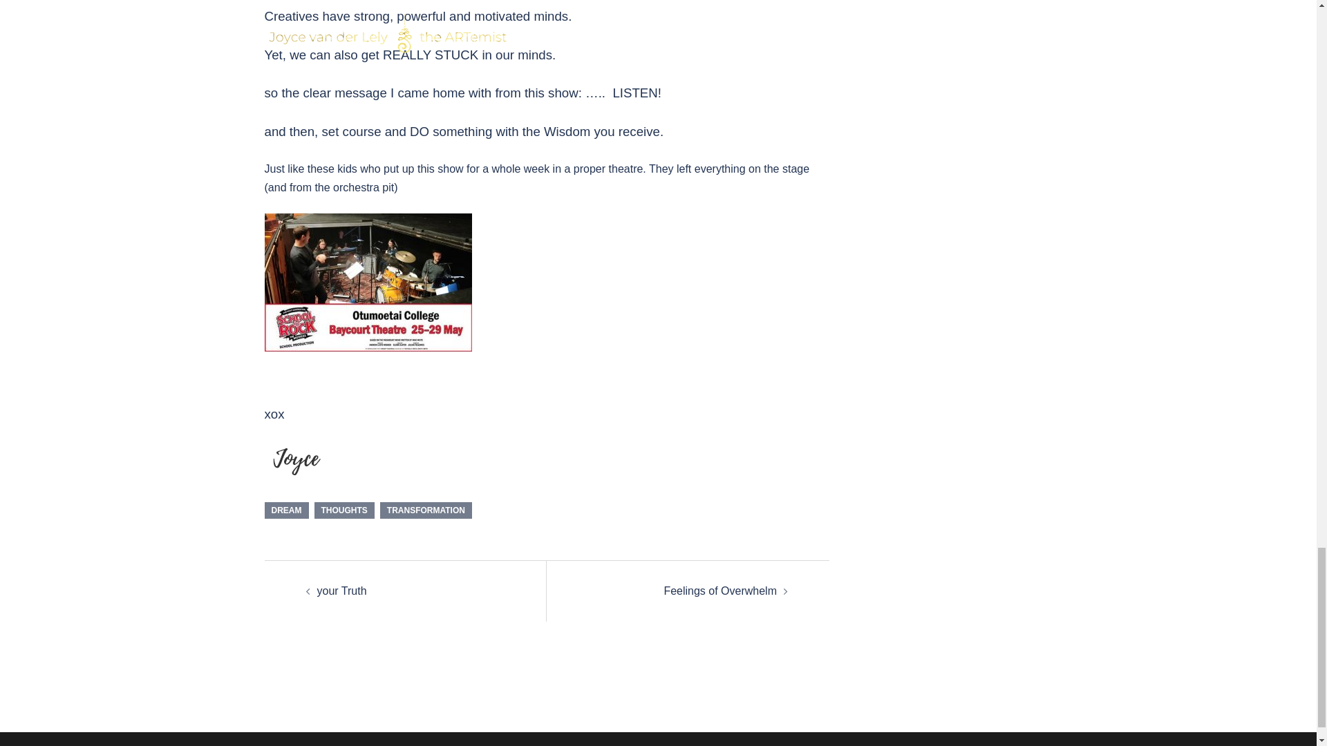 This screenshot has height=746, width=1327. I want to click on your Truth, so click(341, 591).